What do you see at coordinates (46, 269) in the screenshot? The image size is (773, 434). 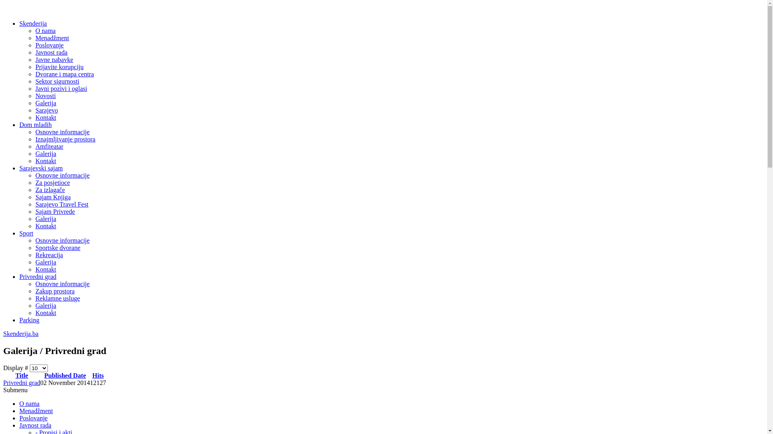 I see `Kontakt` at bounding box center [46, 269].